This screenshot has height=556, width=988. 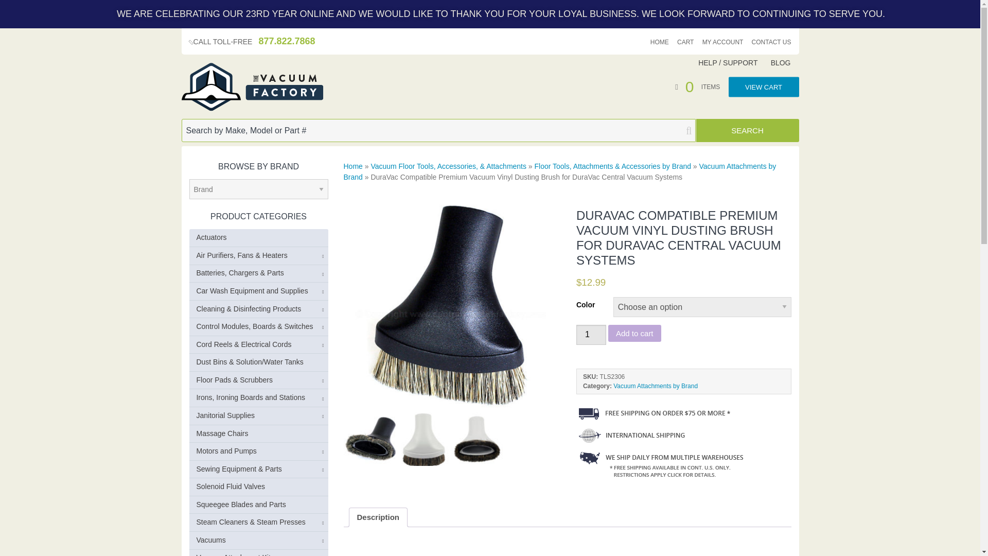 I want to click on 1, so click(x=591, y=335).